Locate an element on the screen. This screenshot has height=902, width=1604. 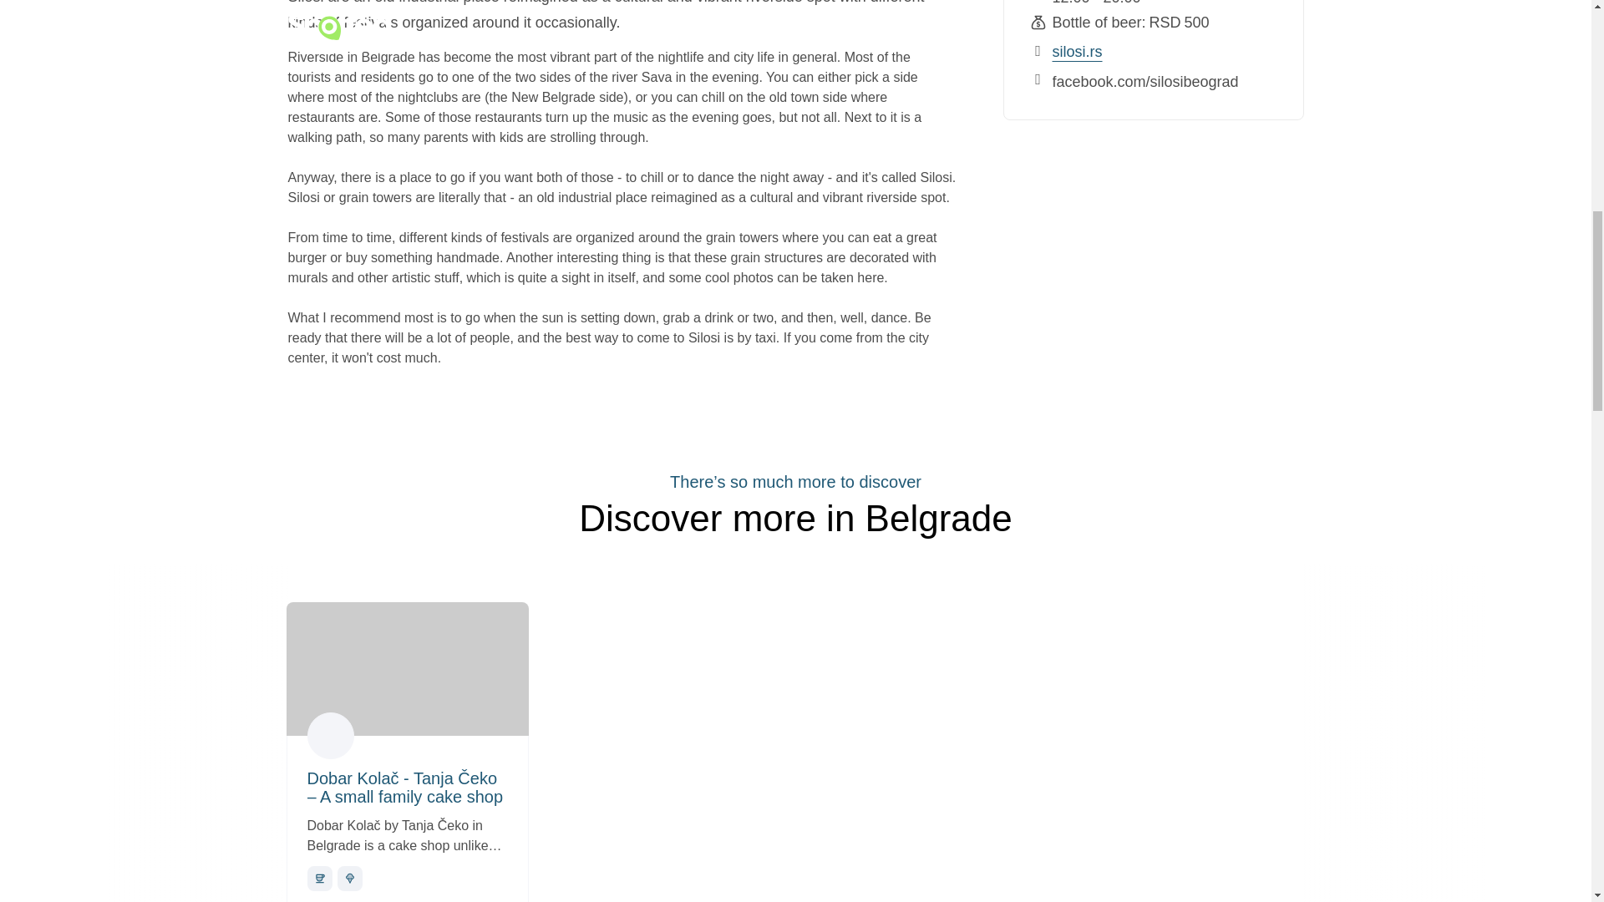
silosi.rs is located at coordinates (1078, 52).